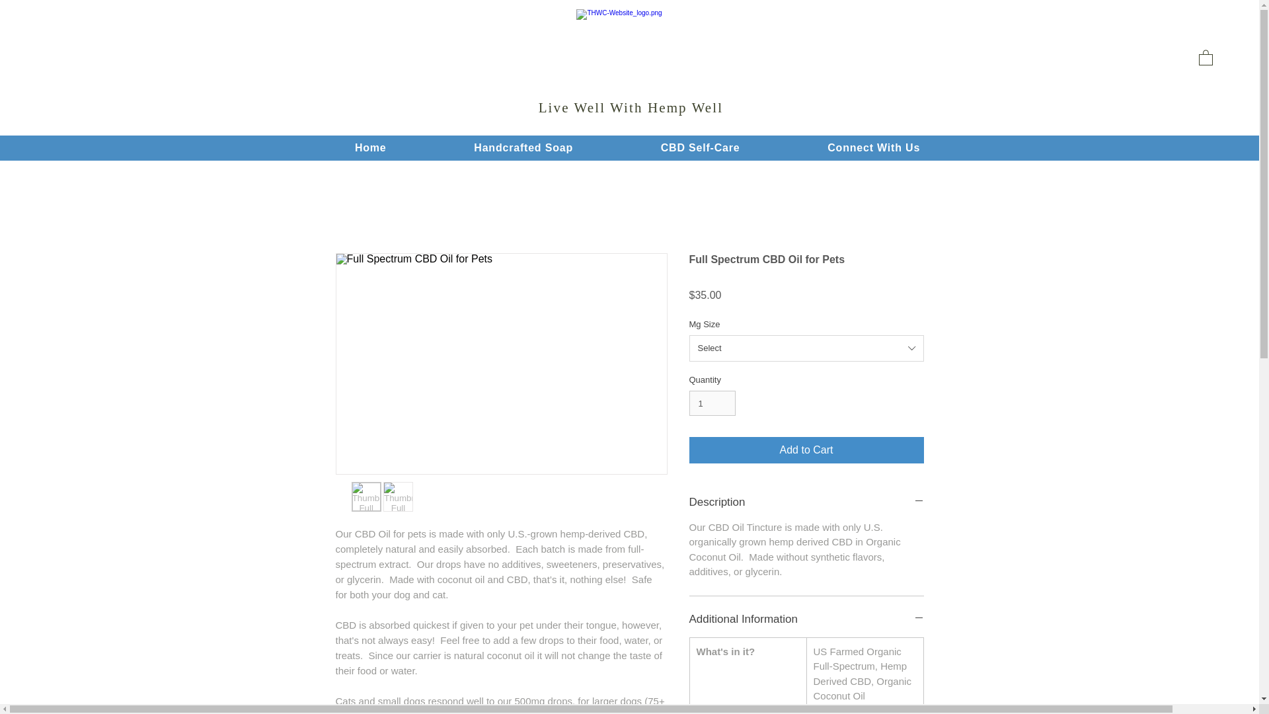 The height and width of the screenshot is (714, 1269). I want to click on Additional Information, so click(806, 619).